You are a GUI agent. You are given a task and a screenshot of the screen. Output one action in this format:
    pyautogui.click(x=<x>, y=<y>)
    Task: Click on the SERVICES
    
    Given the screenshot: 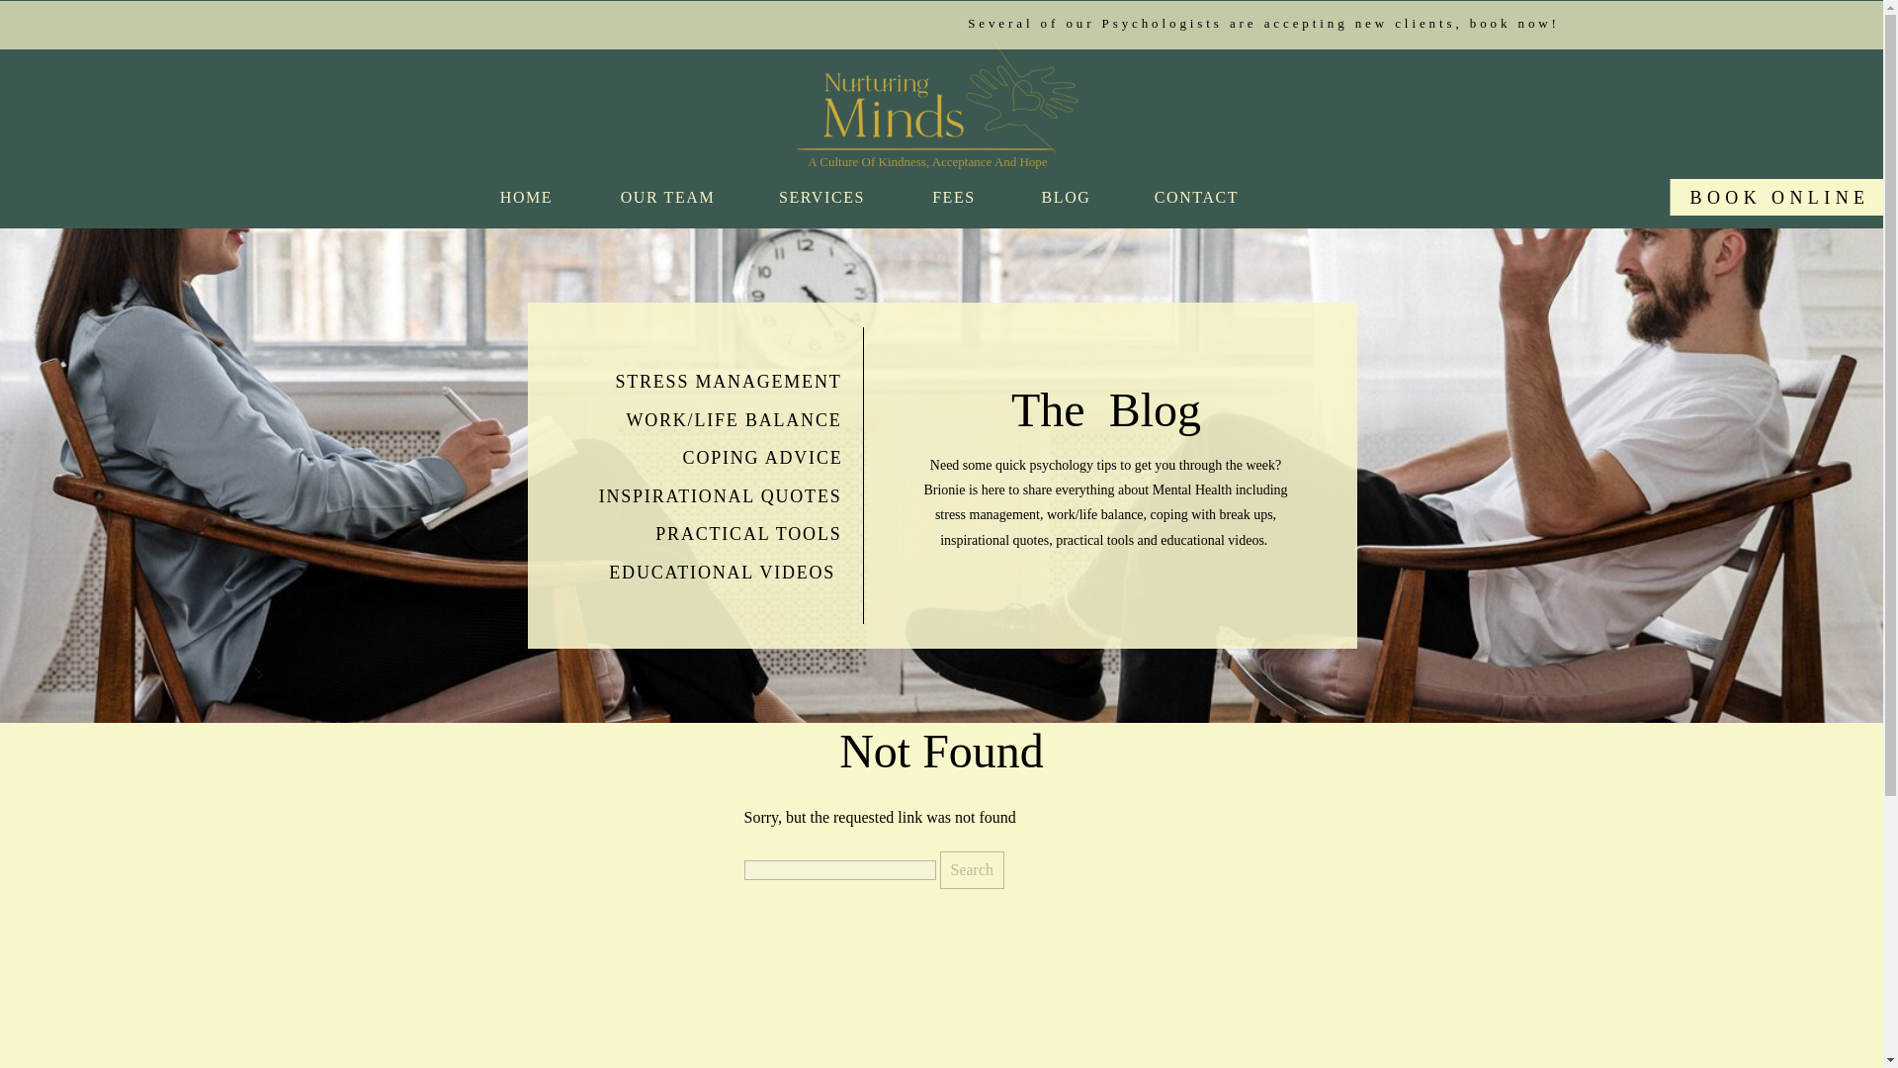 What is the action you would take?
    pyautogui.click(x=821, y=202)
    